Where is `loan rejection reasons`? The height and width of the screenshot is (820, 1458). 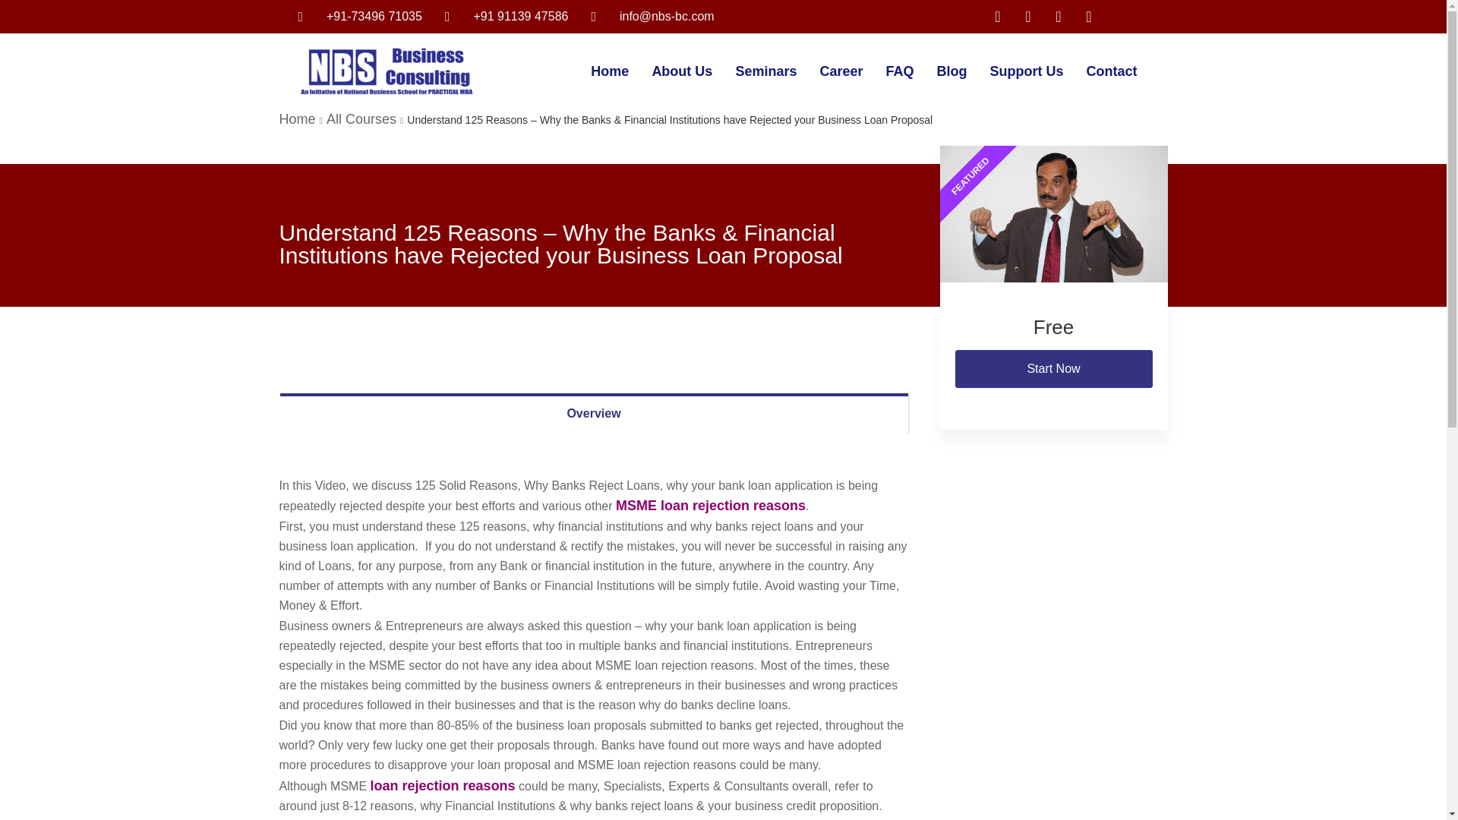
loan rejection reasons is located at coordinates (443, 785).